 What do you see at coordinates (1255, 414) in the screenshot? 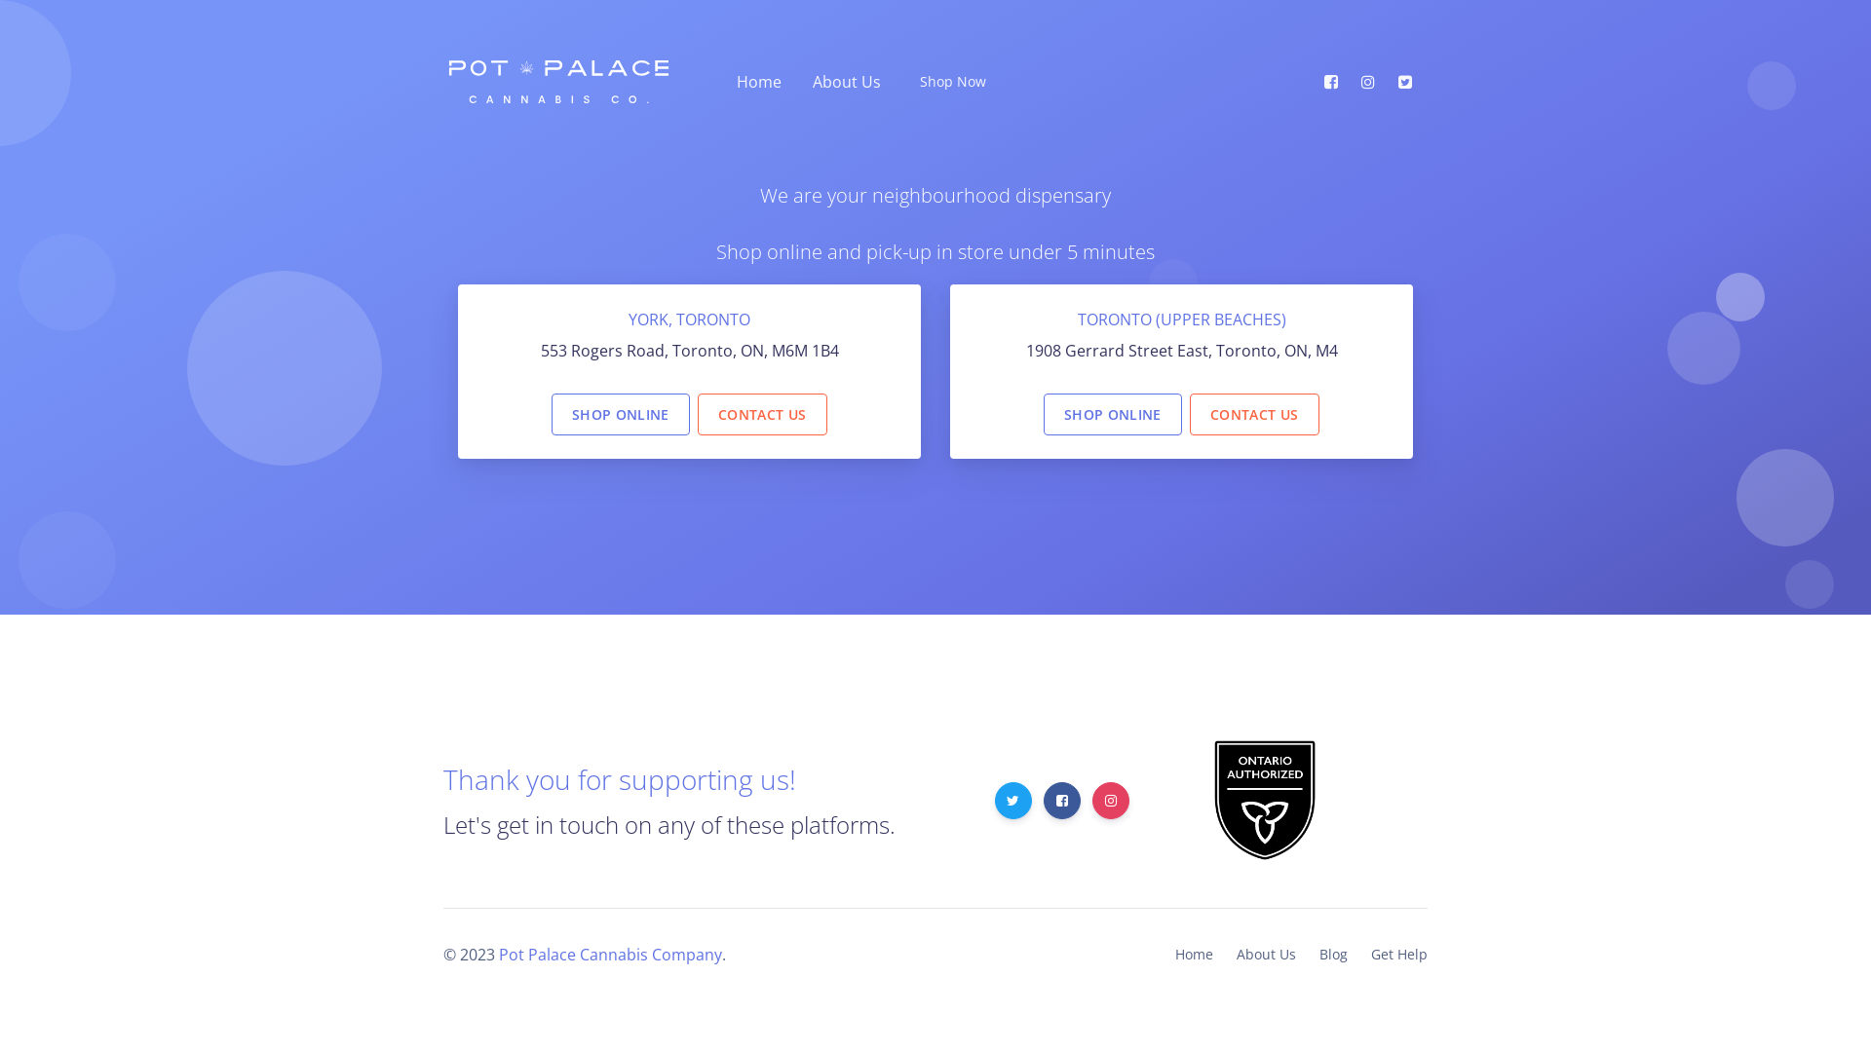
I see `CONTACT US` at bounding box center [1255, 414].